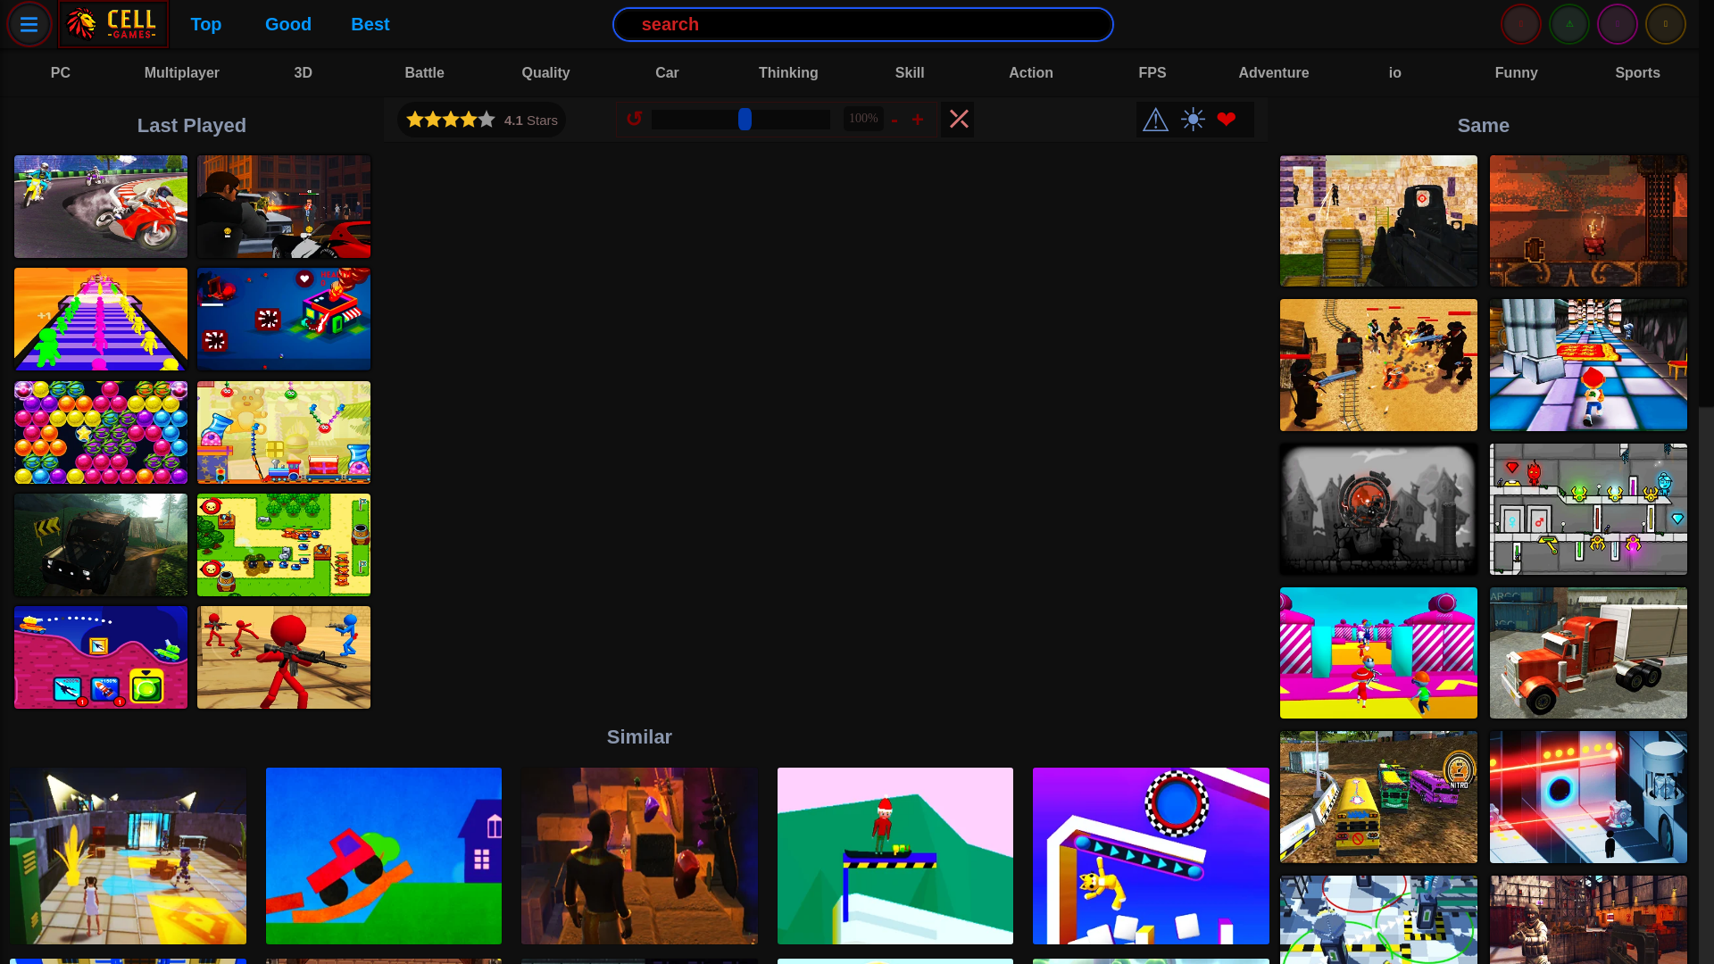 This screenshot has width=1714, height=964. I want to click on Top, so click(205, 24).